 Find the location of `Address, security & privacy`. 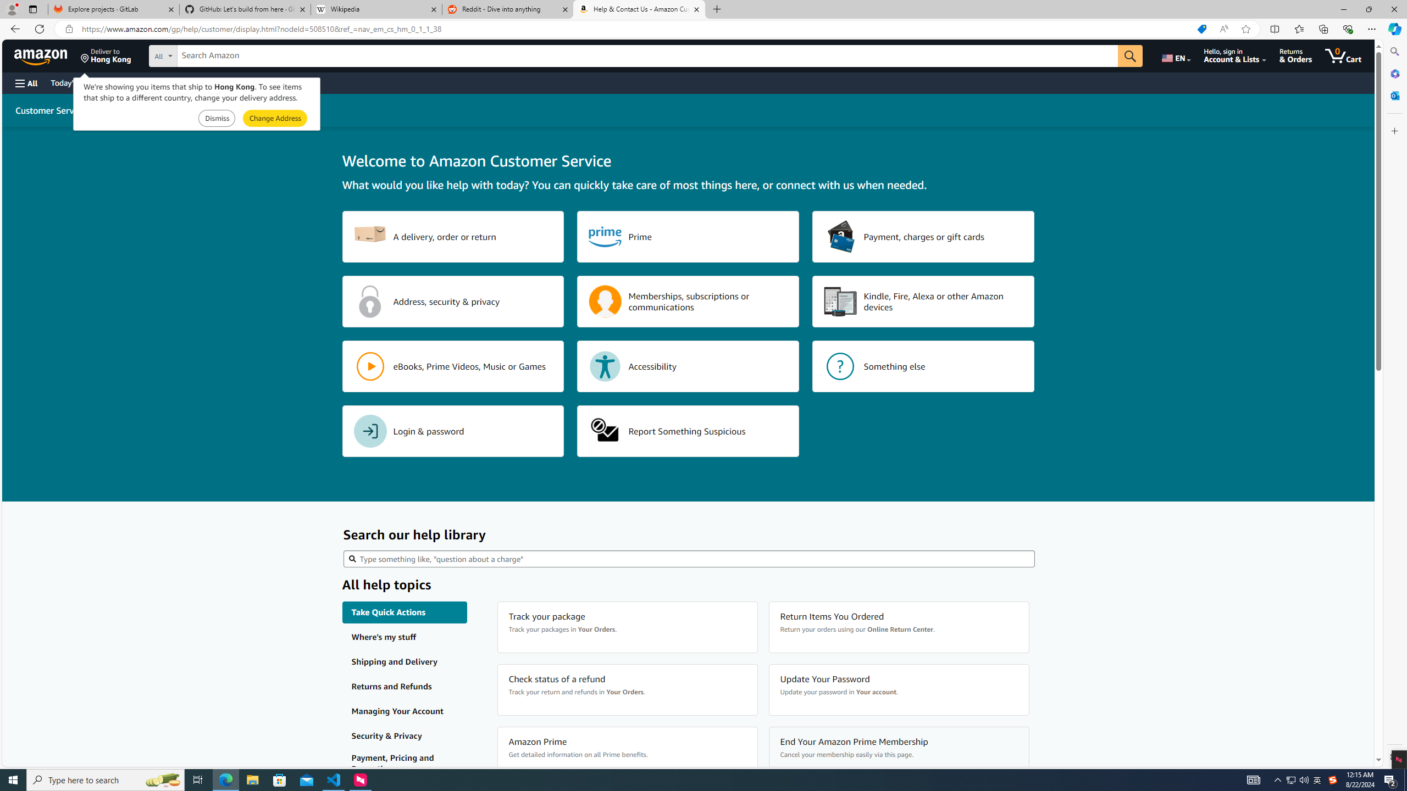

Address, security & privacy is located at coordinates (453, 302).